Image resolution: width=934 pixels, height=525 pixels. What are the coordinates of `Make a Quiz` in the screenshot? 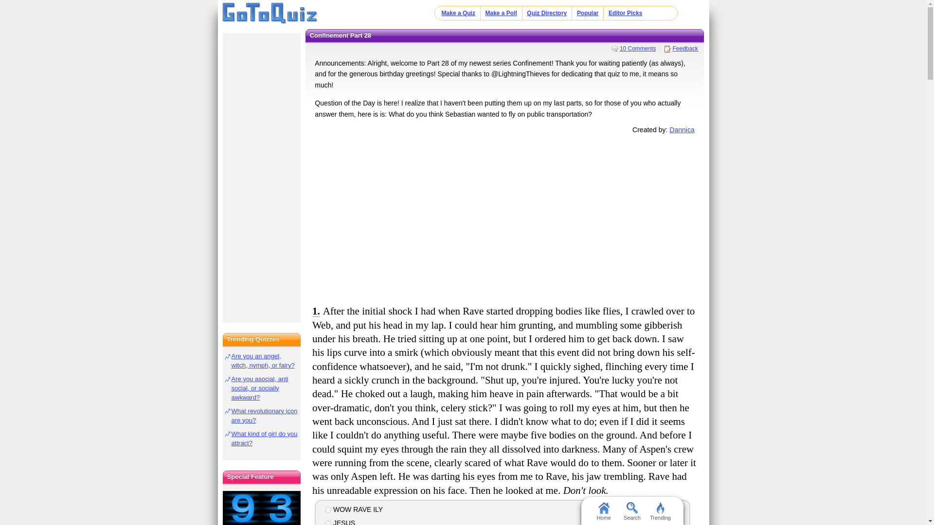 It's located at (458, 13).